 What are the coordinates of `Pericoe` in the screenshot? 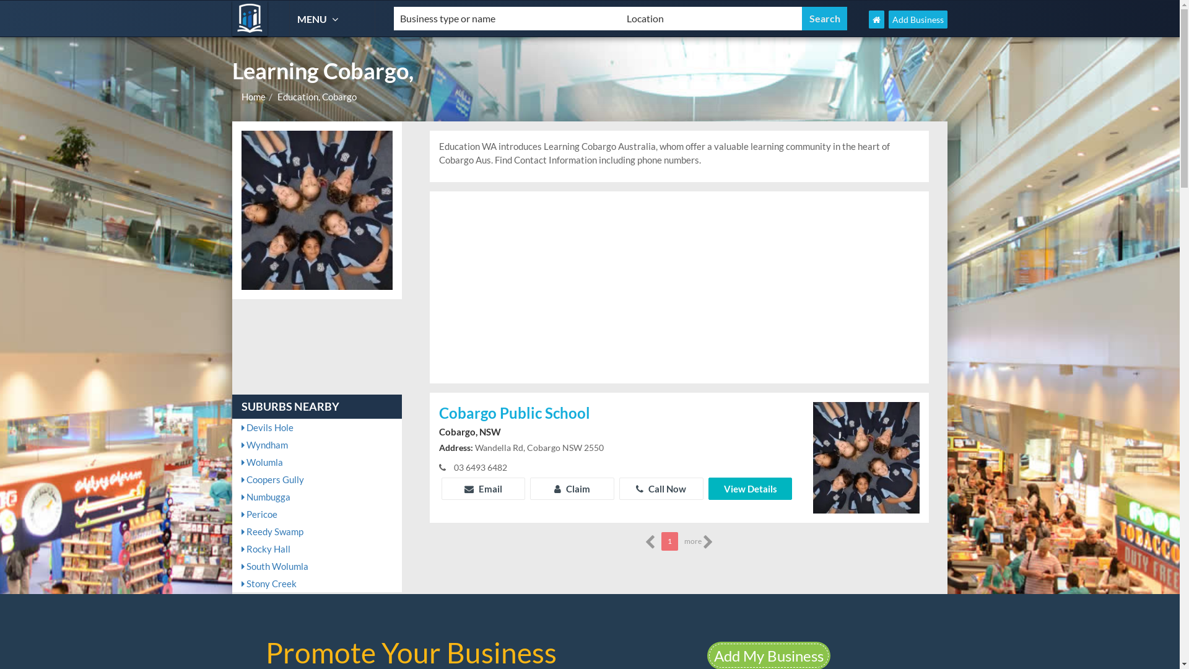 It's located at (317, 514).